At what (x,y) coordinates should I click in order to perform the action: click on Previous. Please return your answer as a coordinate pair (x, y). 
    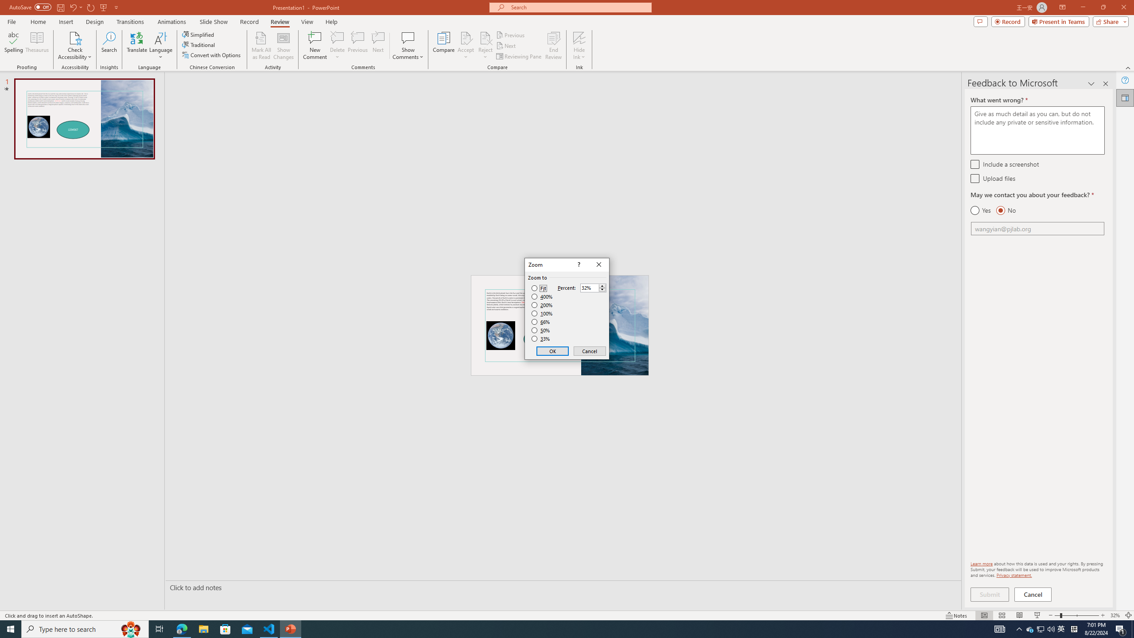
    Looking at the image, I should click on (511, 35).